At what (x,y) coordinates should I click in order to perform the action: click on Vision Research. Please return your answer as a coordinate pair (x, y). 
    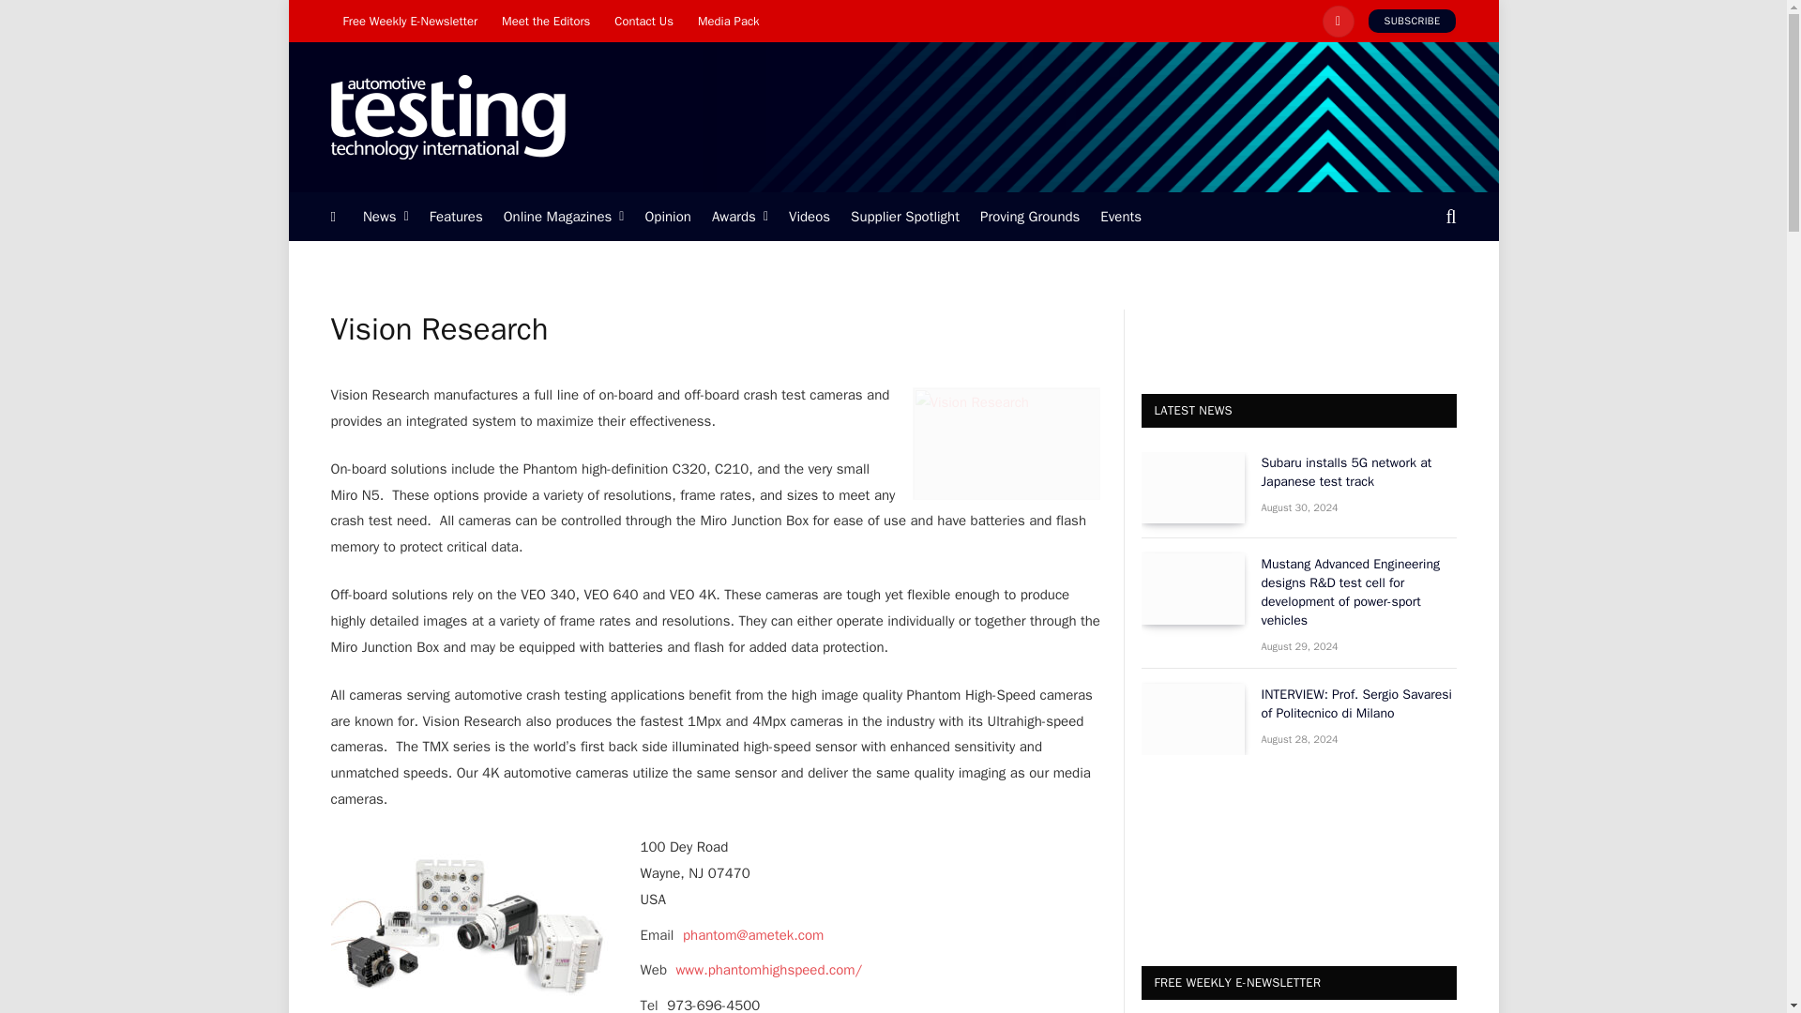
    Looking at the image, I should click on (1005, 443).